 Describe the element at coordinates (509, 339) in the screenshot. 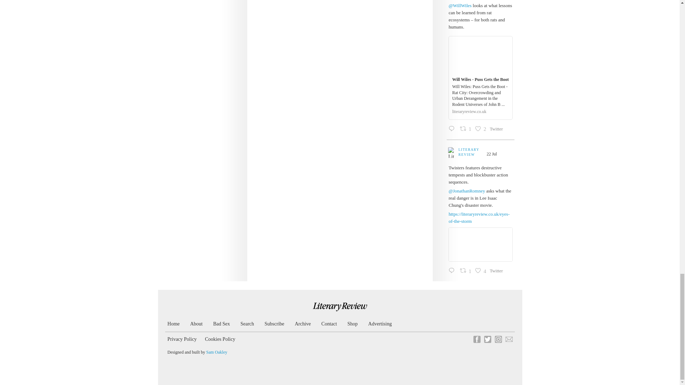

I see `email` at that location.